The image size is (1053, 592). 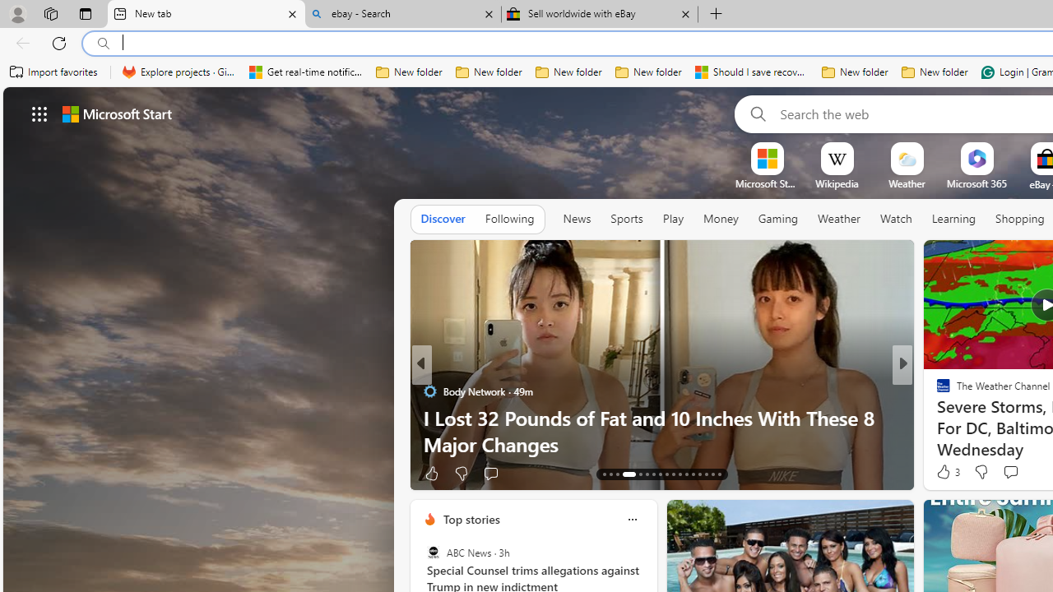 What do you see at coordinates (778, 219) in the screenshot?
I see `Gaming` at bounding box center [778, 219].